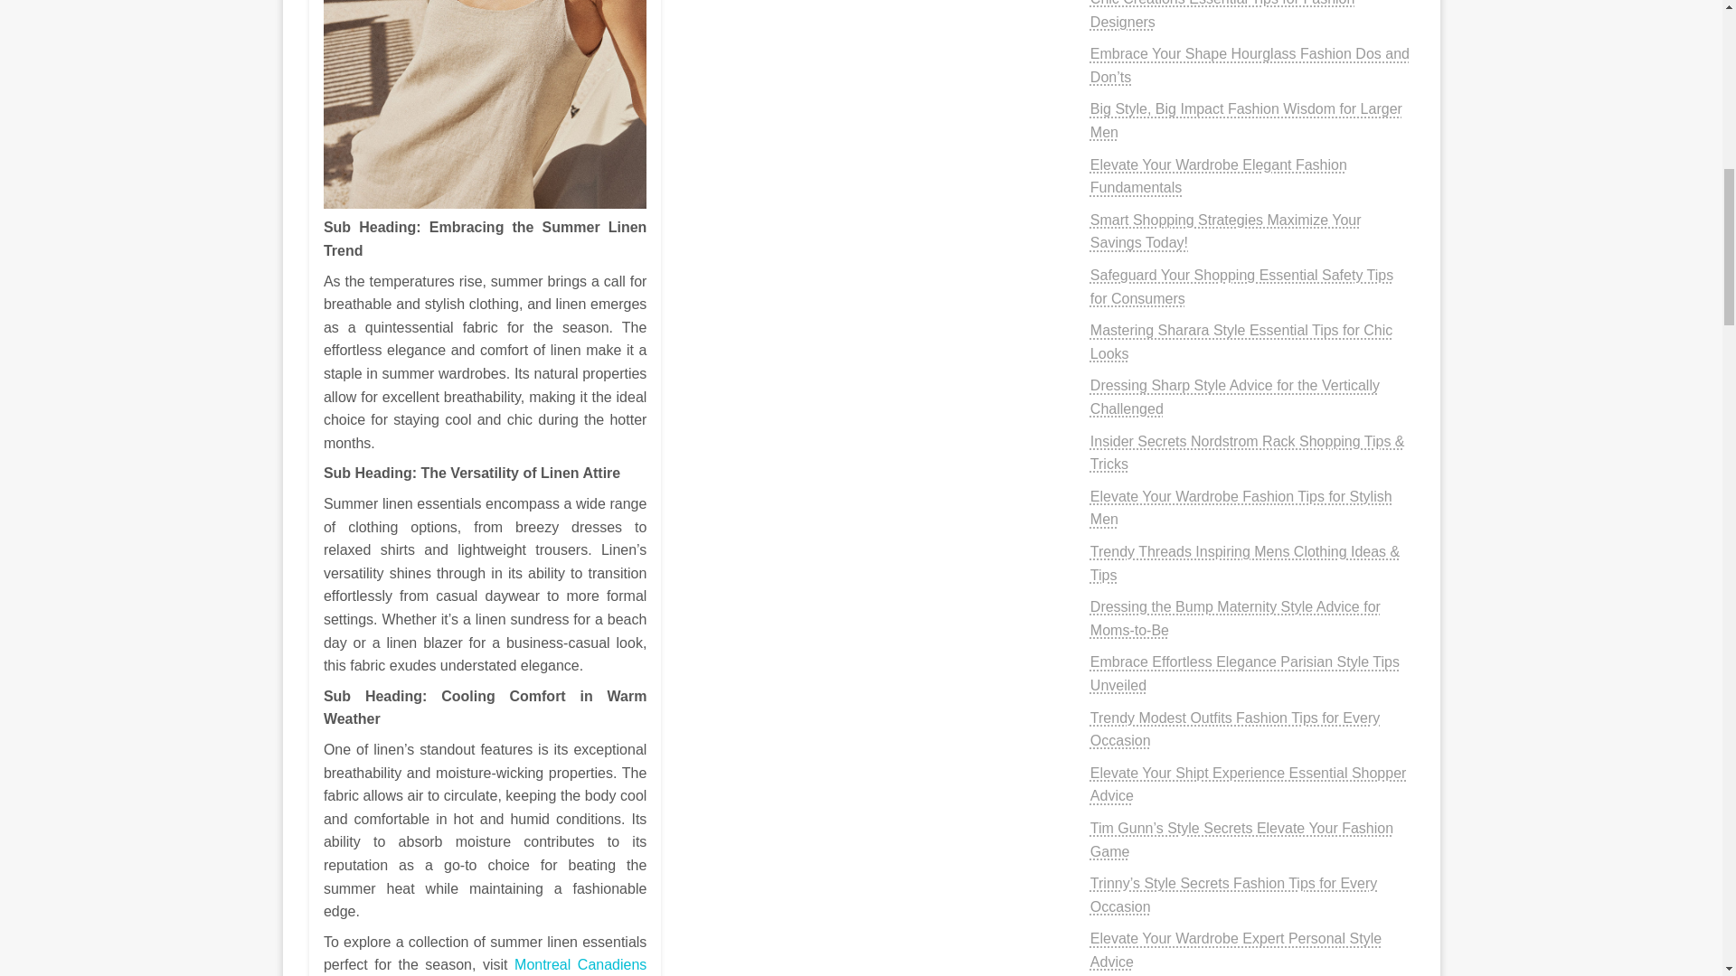  Describe the element at coordinates (485, 967) in the screenshot. I see `Montreal Canadiens Team Shop` at that location.